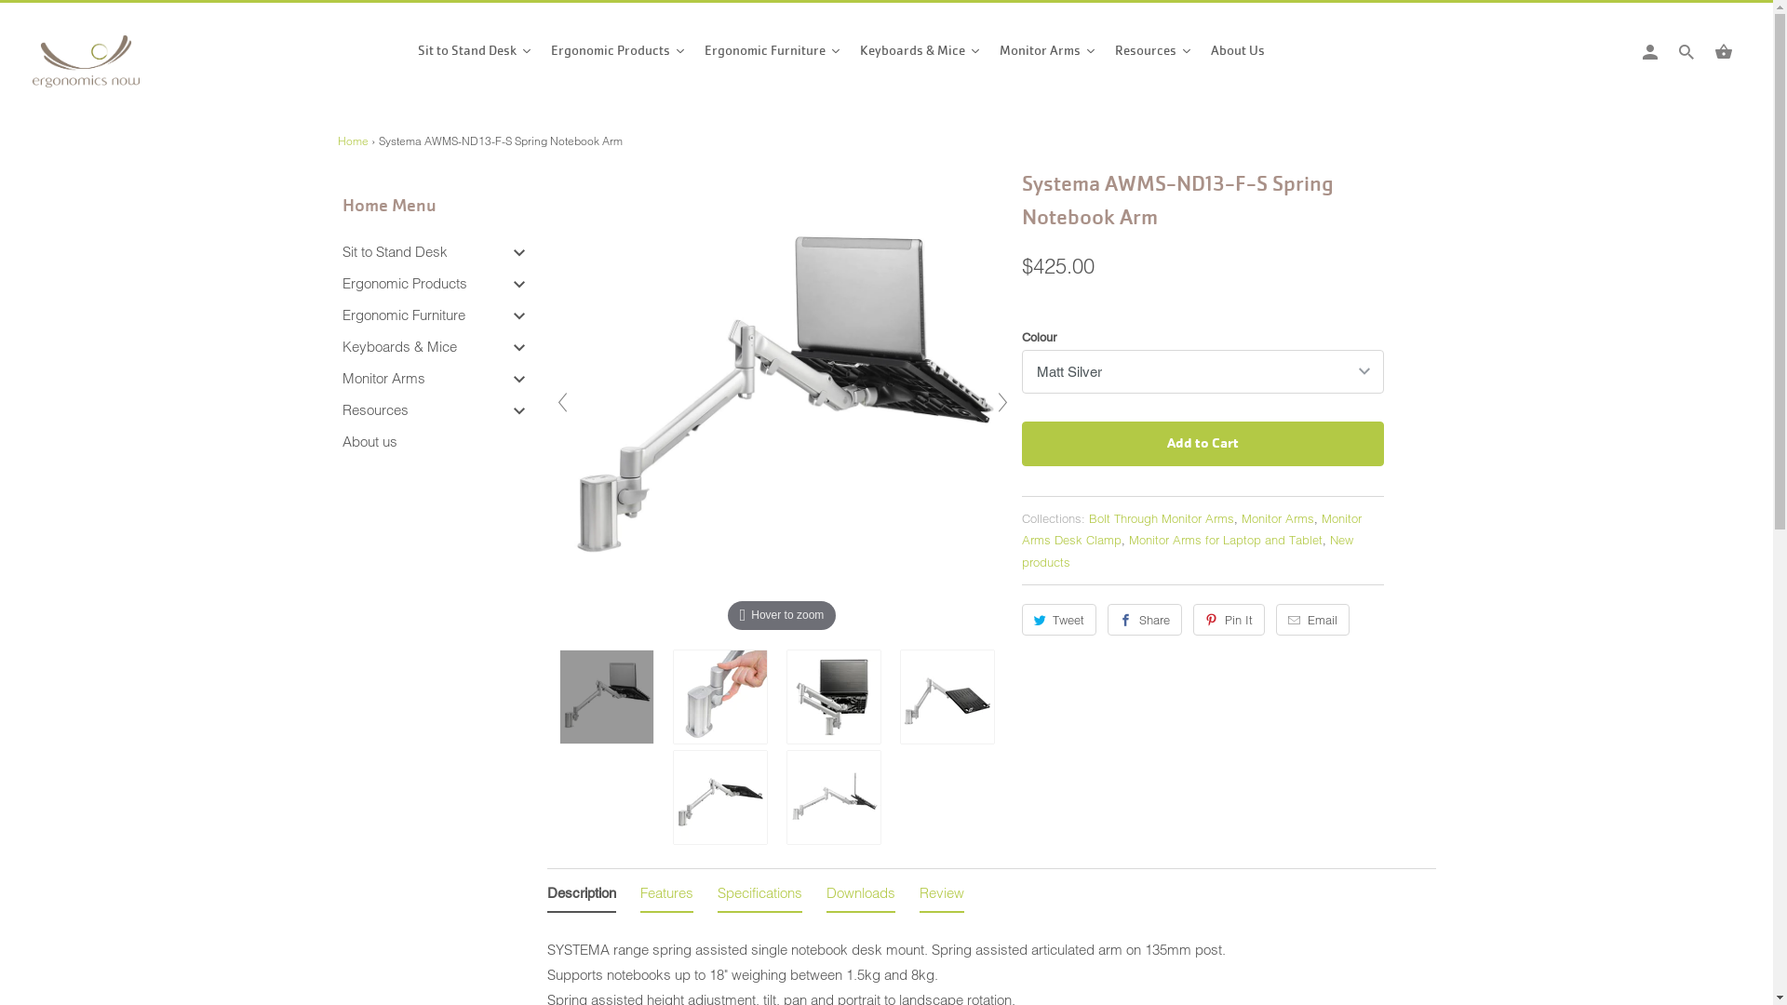 Image resolution: width=1787 pixels, height=1005 pixels. Describe the element at coordinates (405, 283) in the screenshot. I see `Ergonomic Products` at that location.